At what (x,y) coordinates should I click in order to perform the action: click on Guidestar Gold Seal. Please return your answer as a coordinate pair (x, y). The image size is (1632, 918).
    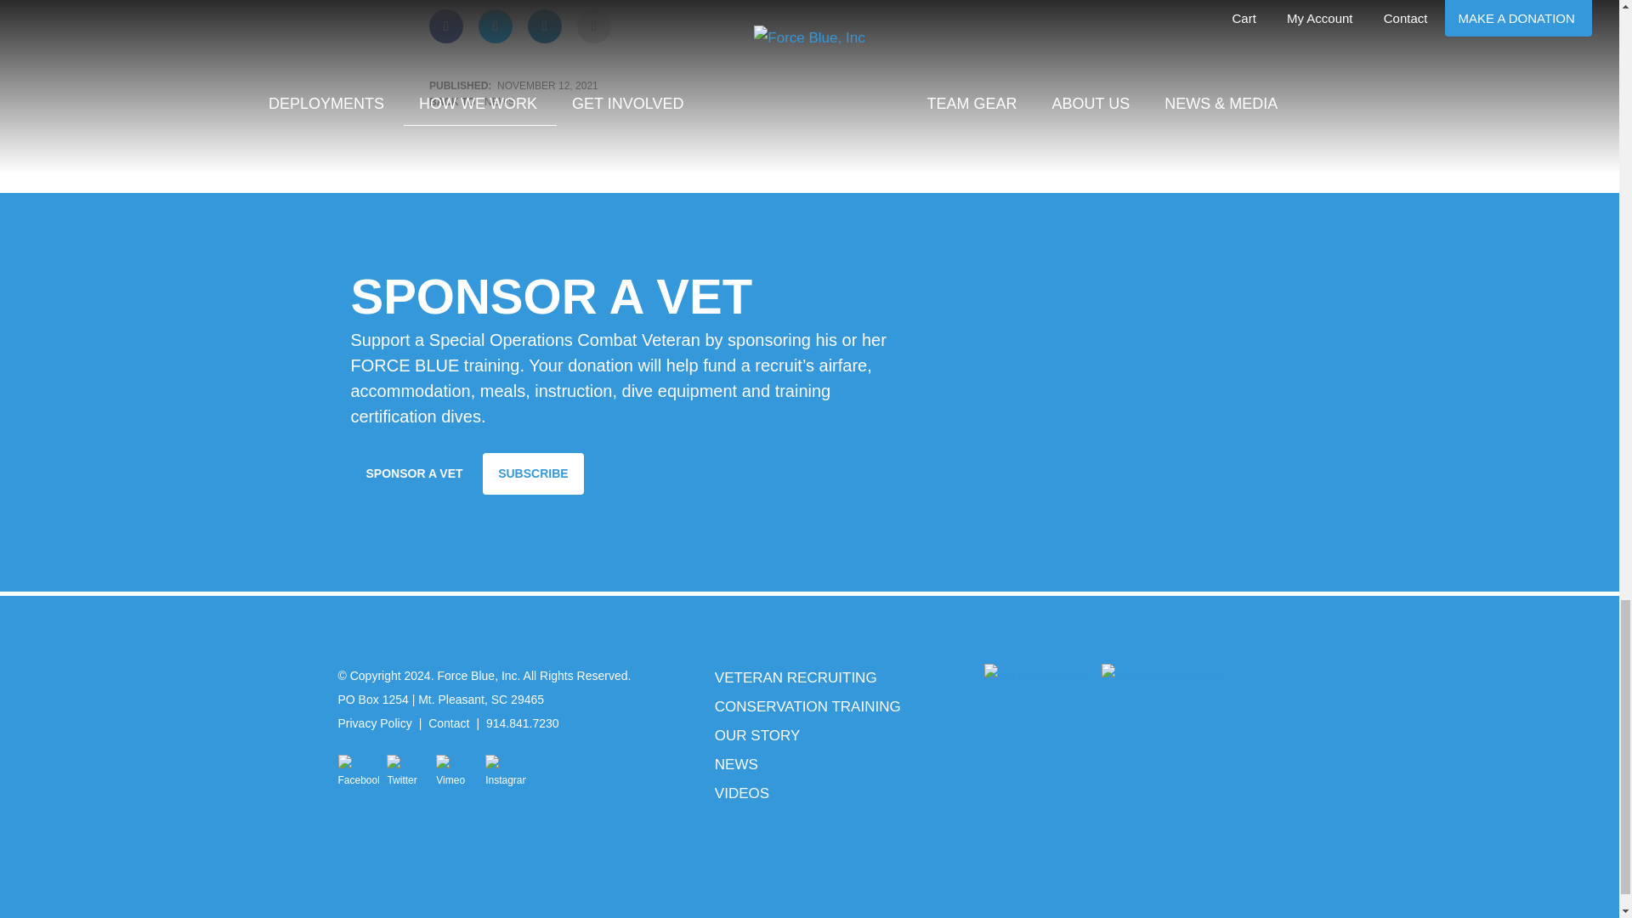
    Looking at the image, I should click on (1162, 677).